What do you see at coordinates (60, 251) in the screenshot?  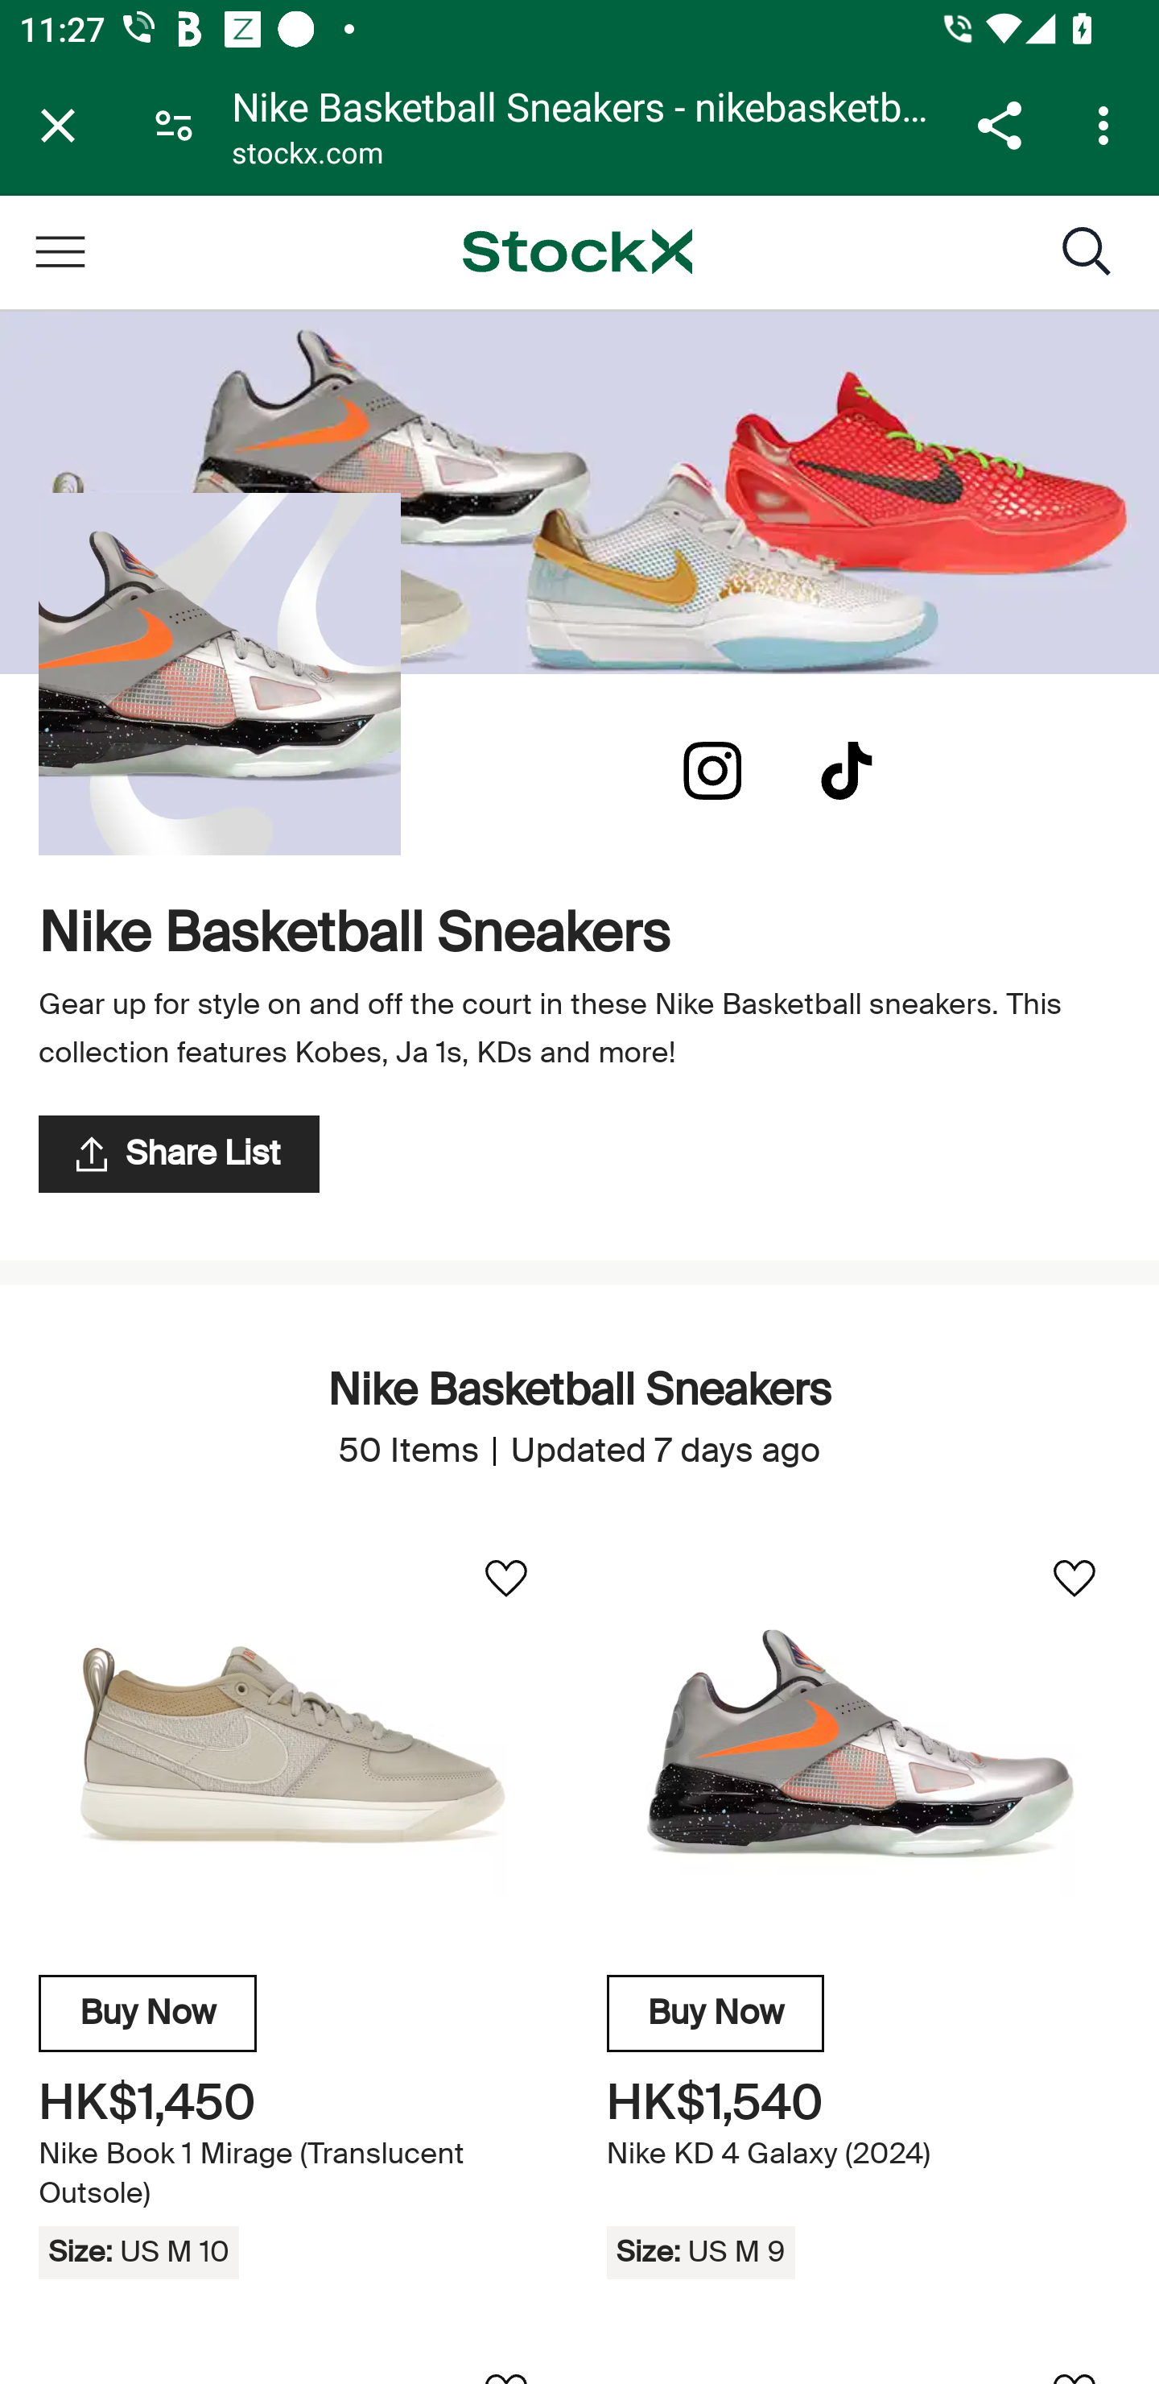 I see `Toggle Navigation` at bounding box center [60, 251].